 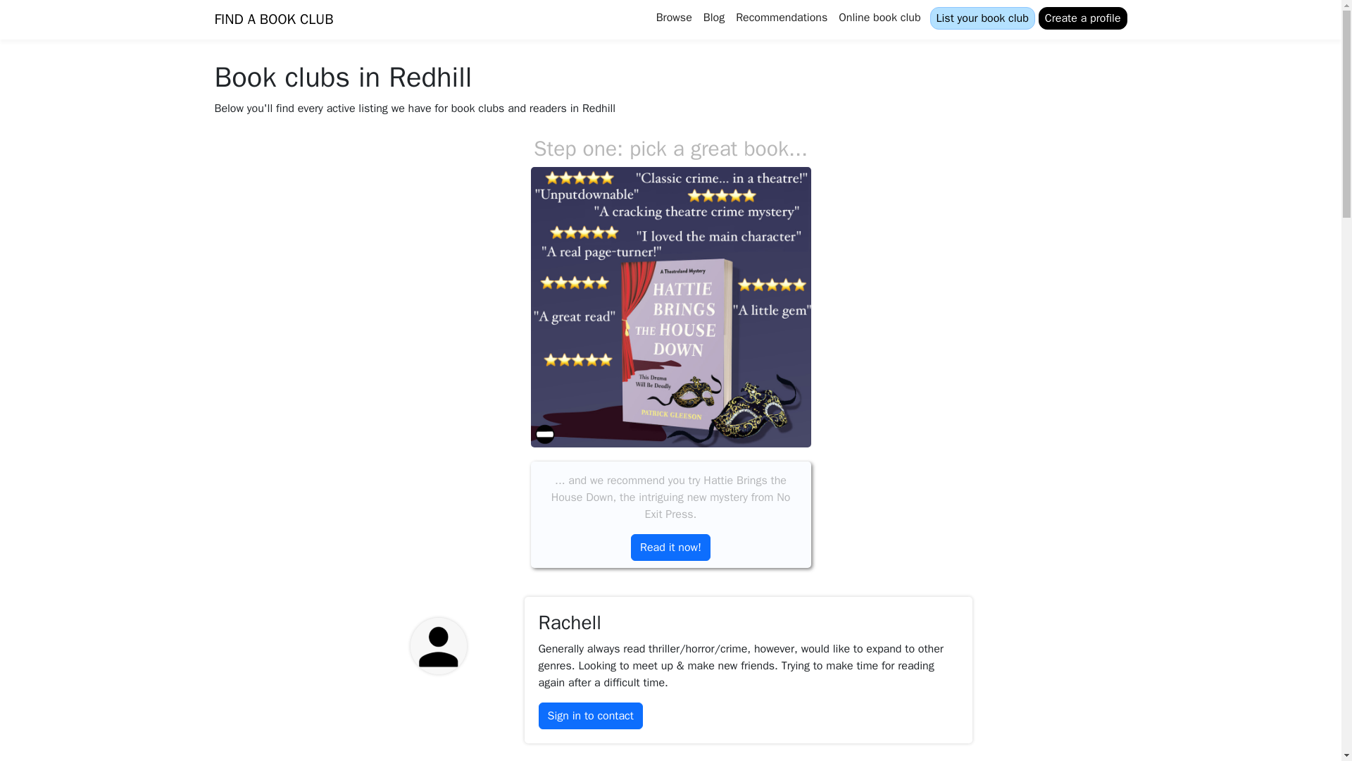 I want to click on FIND A BOOK CLUB, so click(x=273, y=19).